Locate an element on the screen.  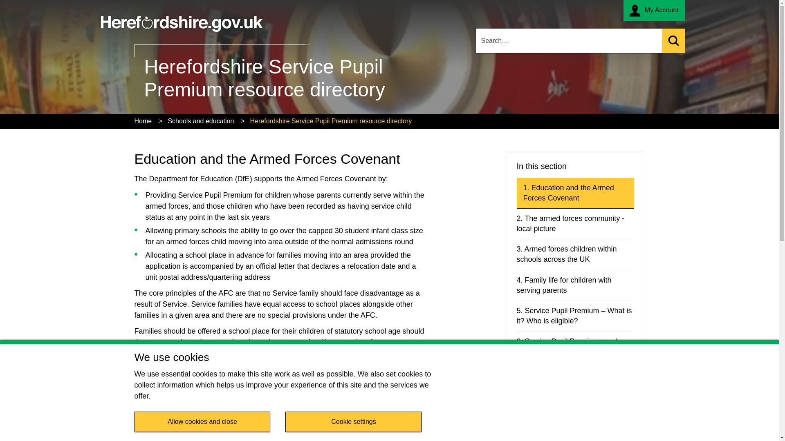
Family life for children with serving parents is located at coordinates (575, 285).